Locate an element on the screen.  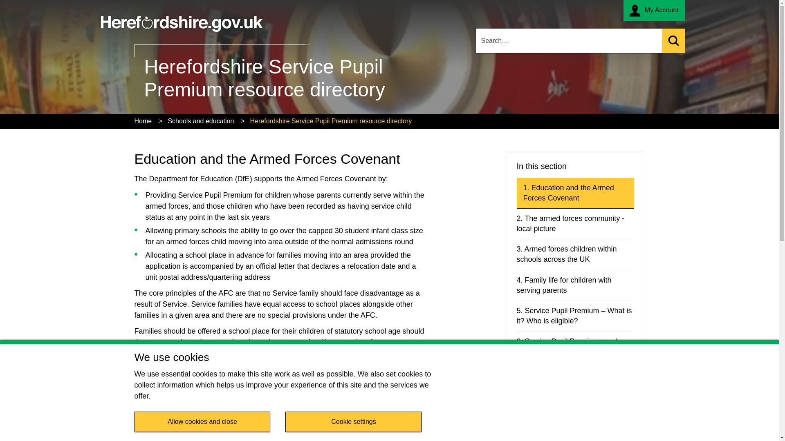
Family life for children with serving parents is located at coordinates (575, 285).